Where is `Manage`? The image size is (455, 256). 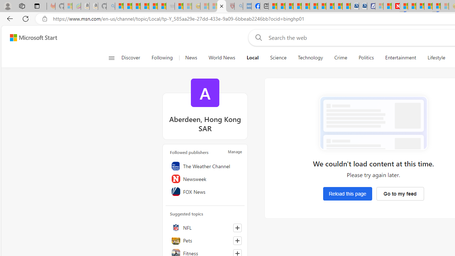 Manage is located at coordinates (235, 151).